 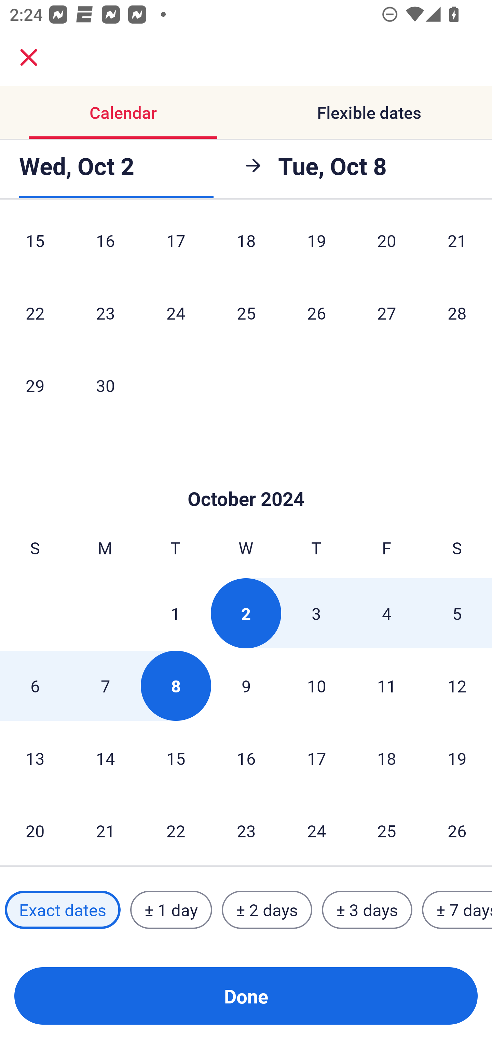 What do you see at coordinates (387, 758) in the screenshot?
I see `18 Friday, October 18, 2024` at bounding box center [387, 758].